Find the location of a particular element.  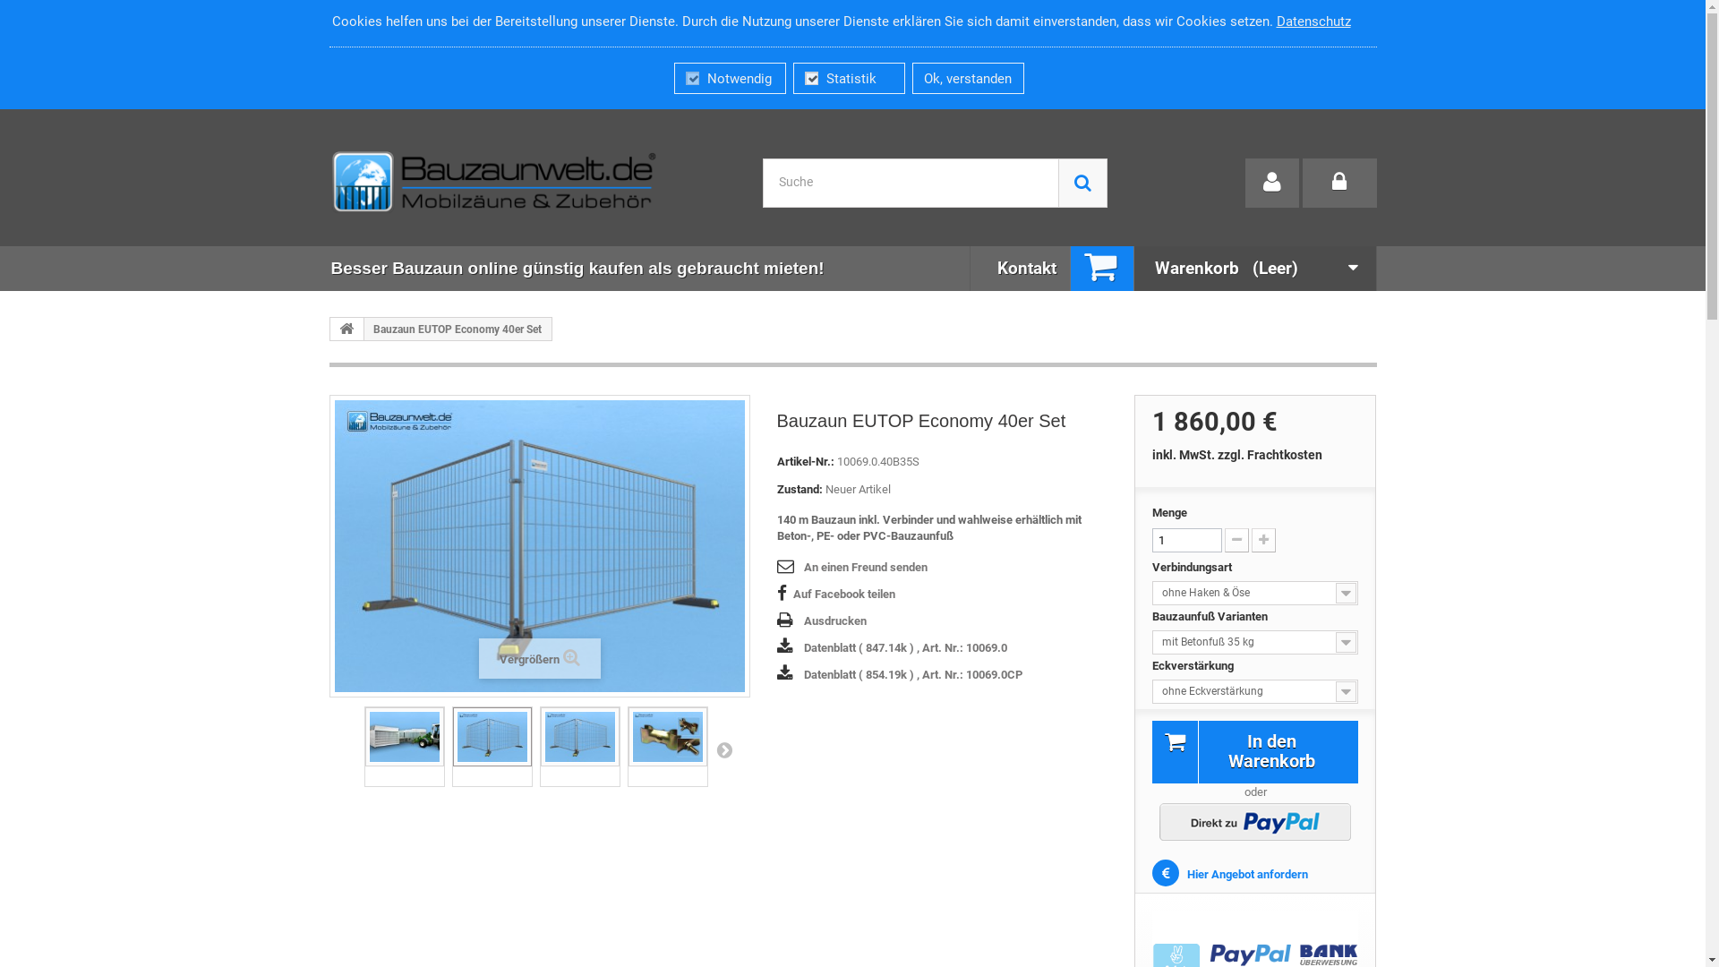

Weiter is located at coordinates (723, 749).